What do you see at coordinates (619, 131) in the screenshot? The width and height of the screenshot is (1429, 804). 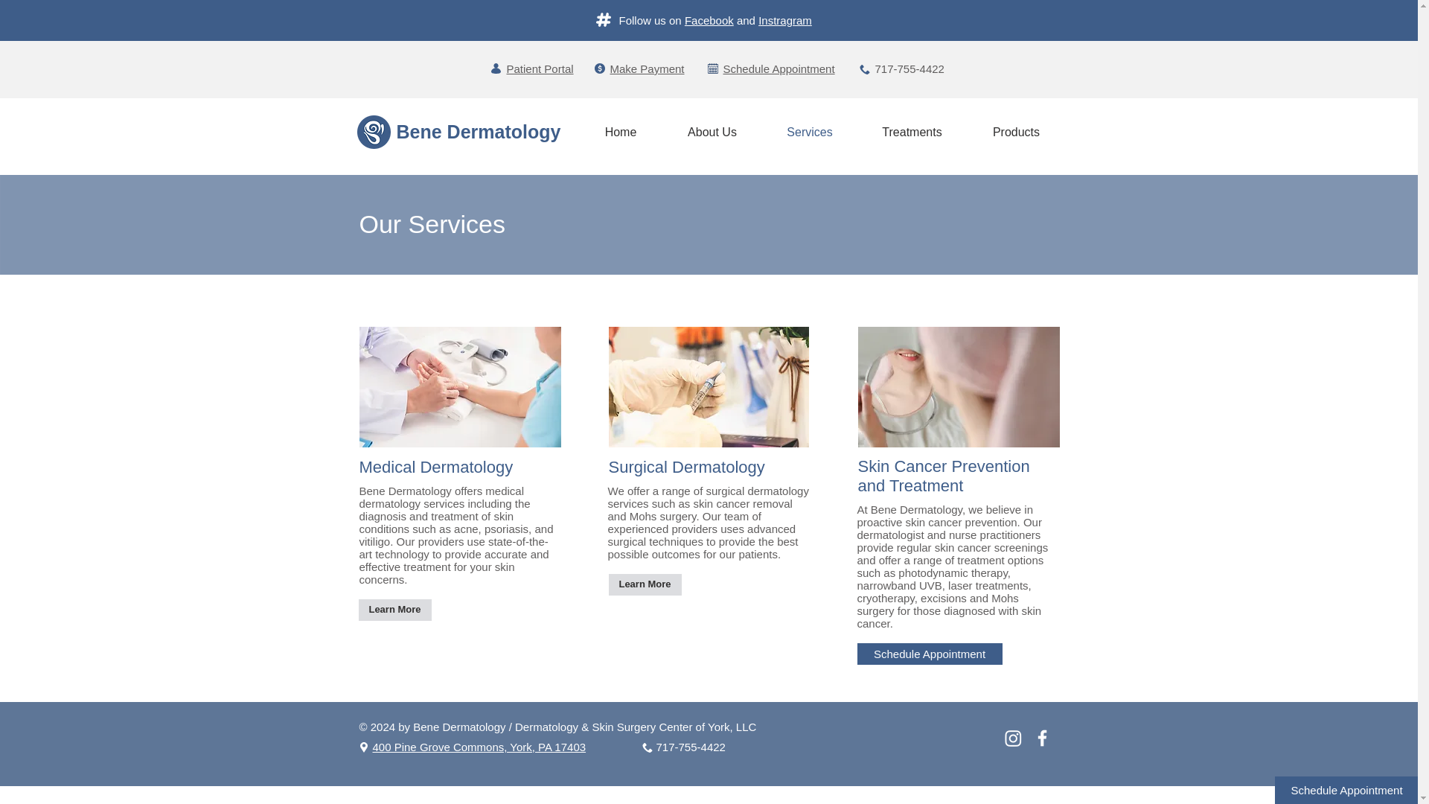 I see `Home` at bounding box center [619, 131].